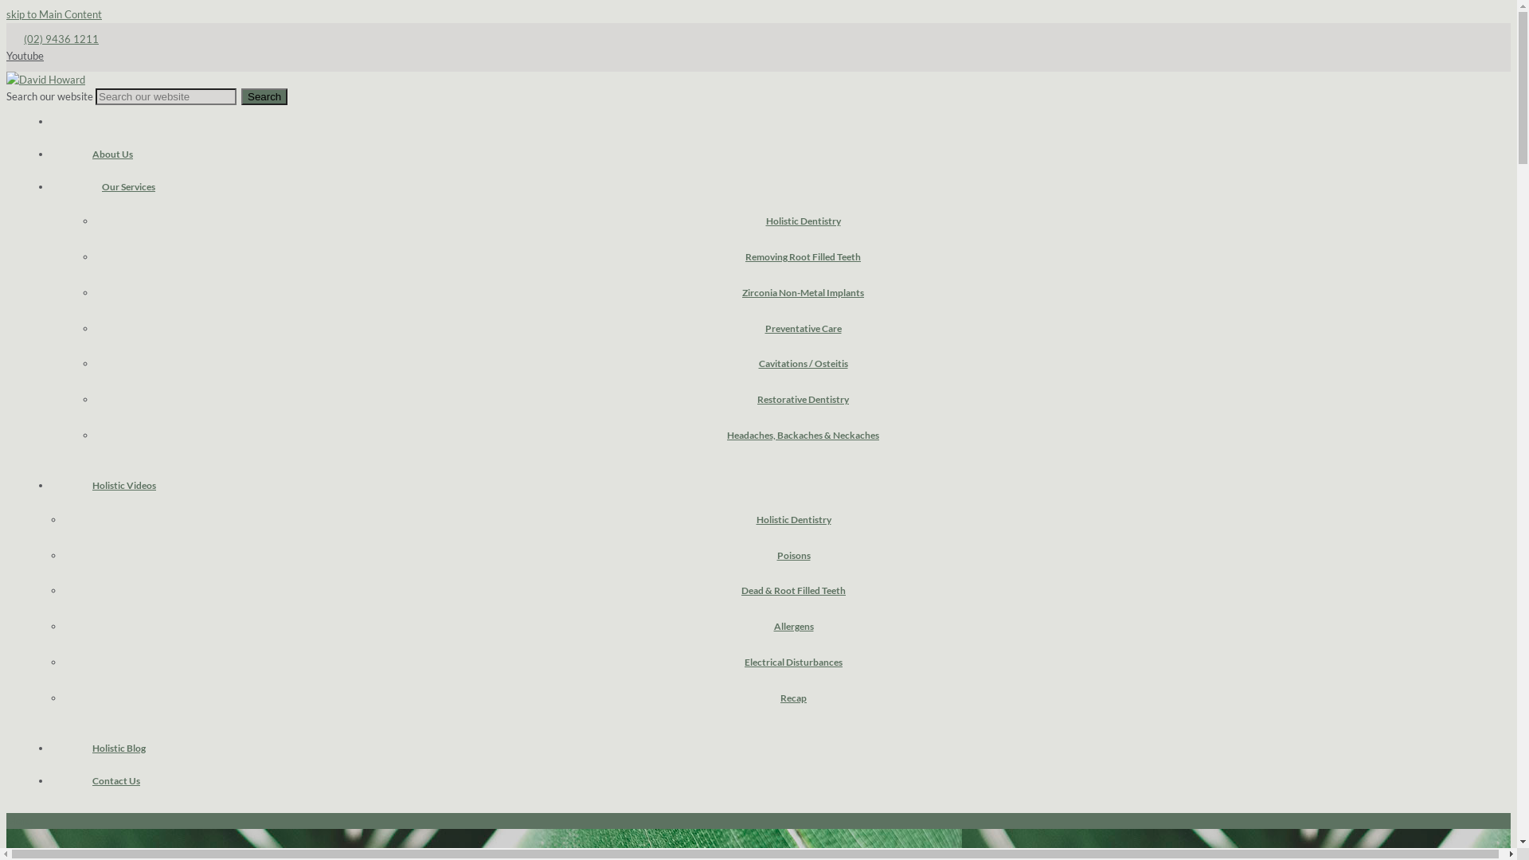  Describe the element at coordinates (124, 485) in the screenshot. I see `Holistic Videos` at that location.